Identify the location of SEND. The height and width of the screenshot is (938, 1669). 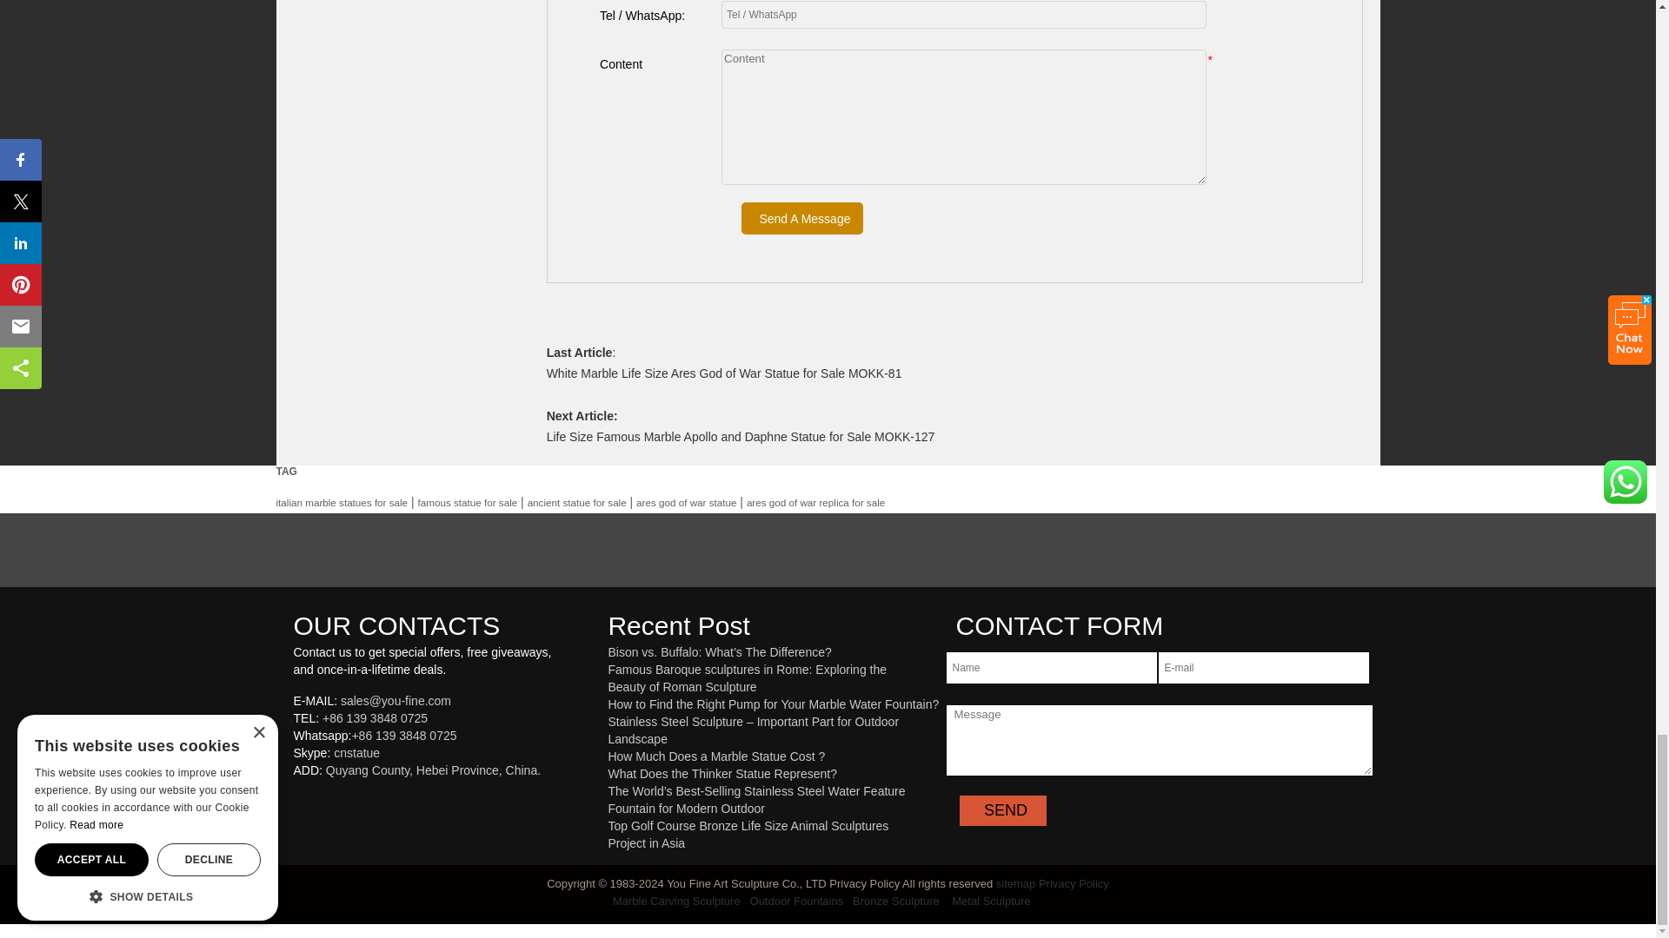
(1003, 810).